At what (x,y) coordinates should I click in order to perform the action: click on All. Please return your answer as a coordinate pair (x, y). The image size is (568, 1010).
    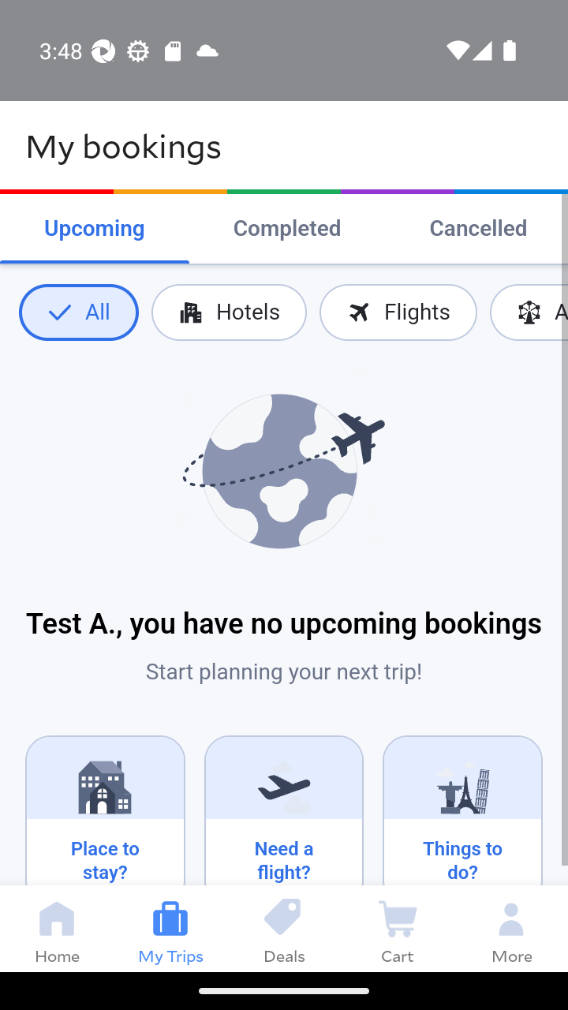
    Looking at the image, I should click on (78, 312).